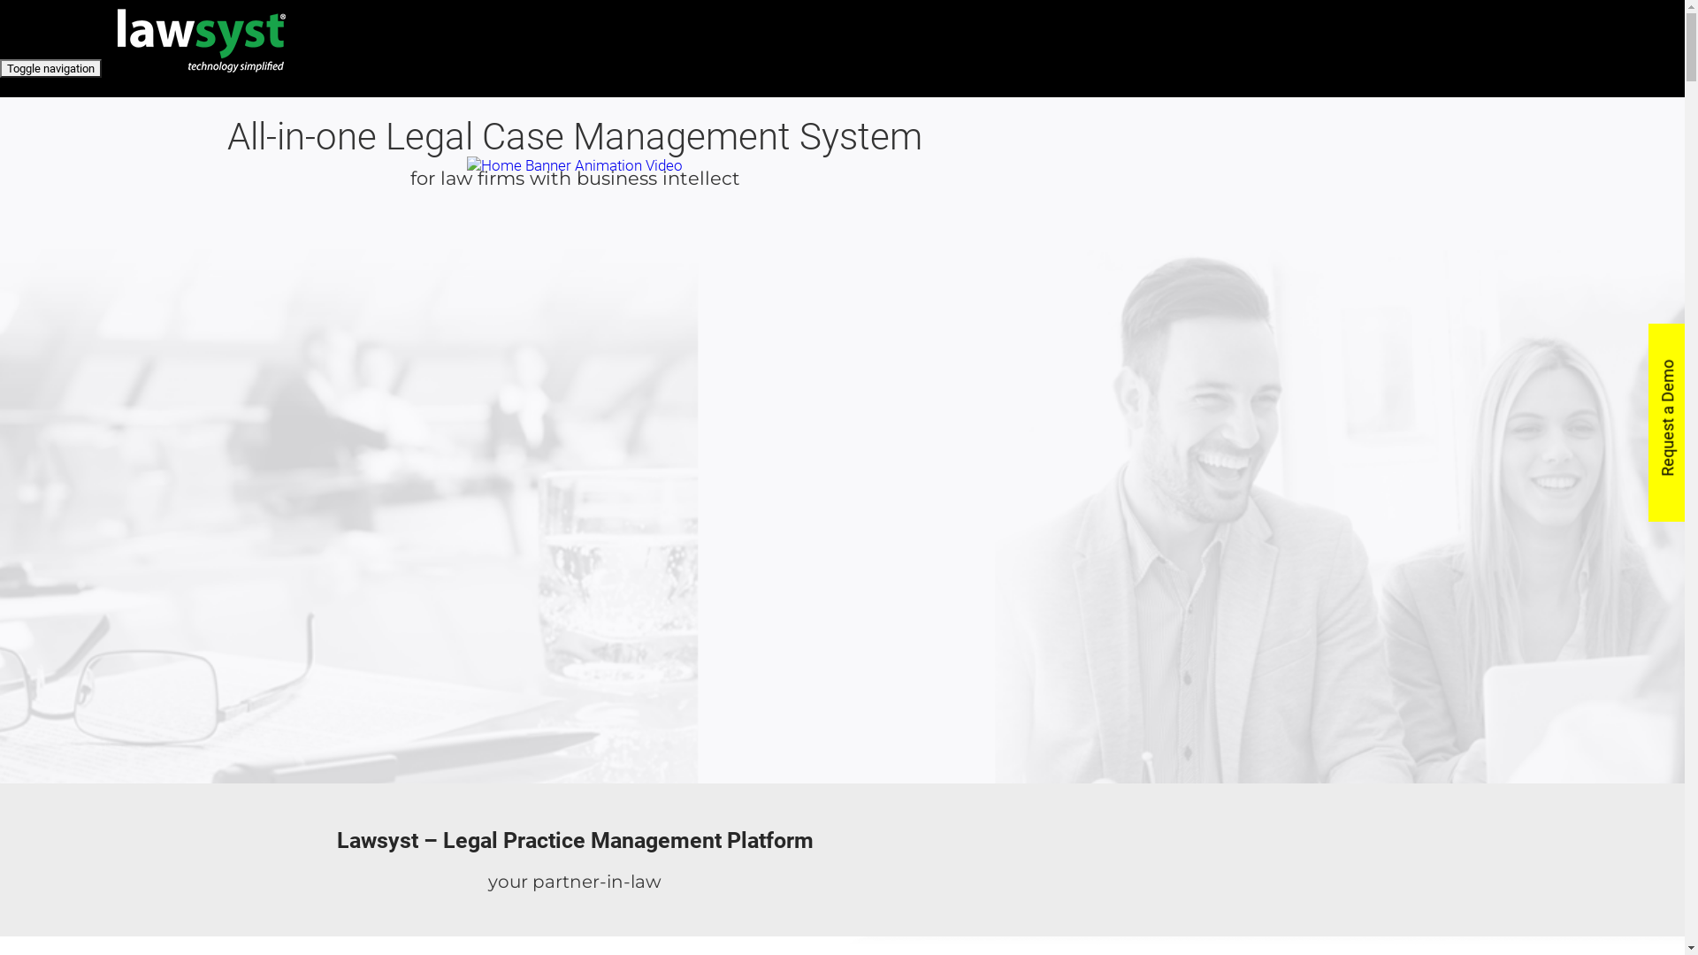 The height and width of the screenshot is (955, 1698). What do you see at coordinates (964, 200) in the screenshot?
I see `FREE TRIAL` at bounding box center [964, 200].